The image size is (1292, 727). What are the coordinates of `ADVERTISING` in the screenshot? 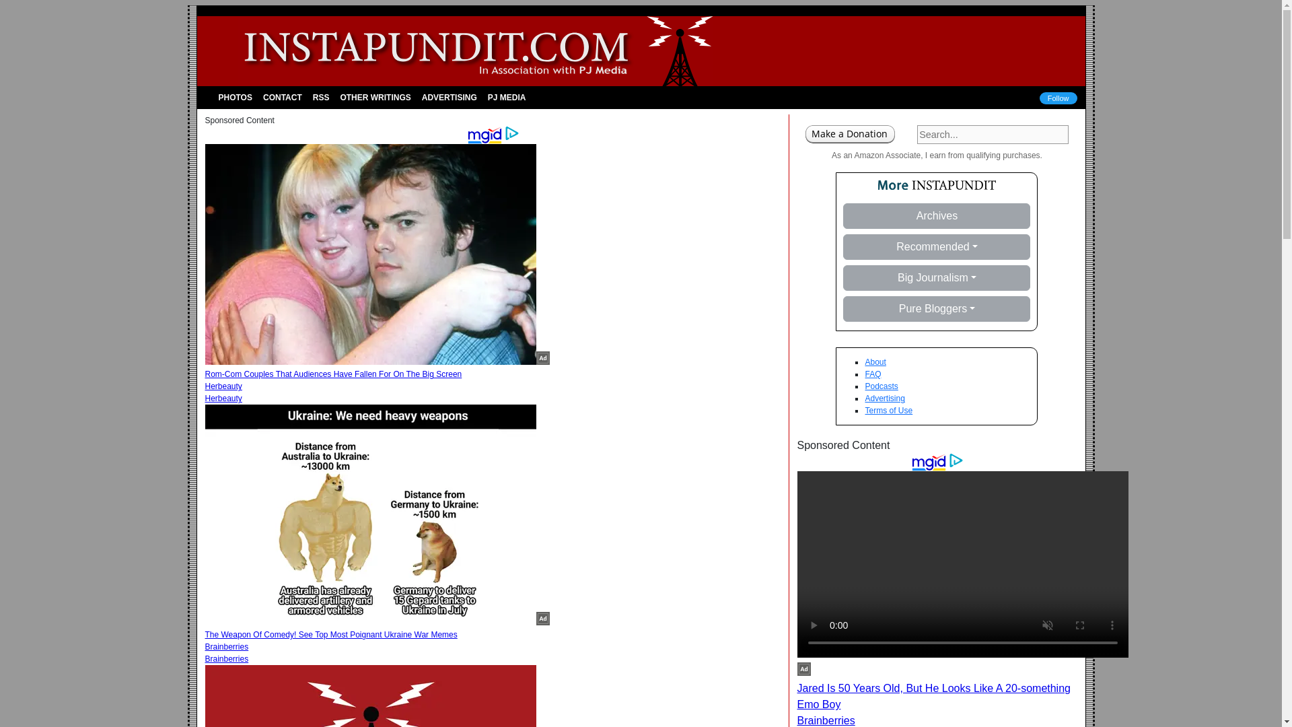 It's located at (449, 98).